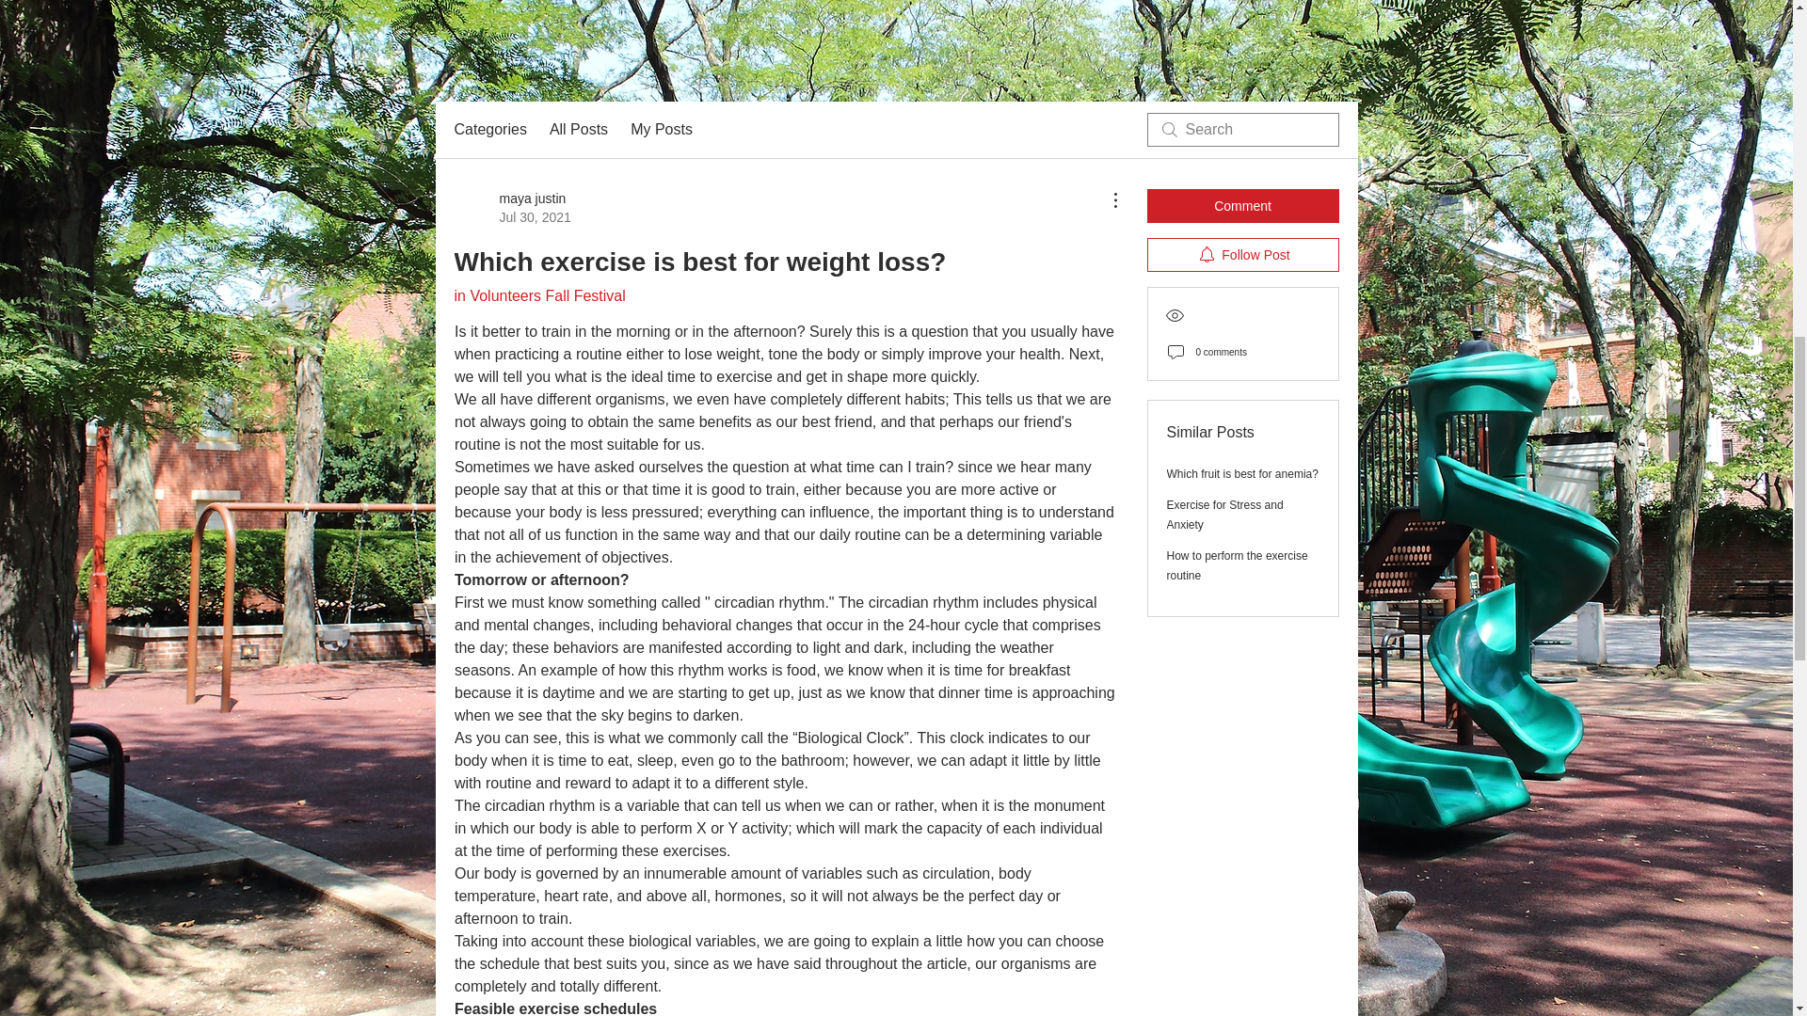 Image resolution: width=1807 pixels, height=1016 pixels. I want to click on Categories, so click(661, 130).